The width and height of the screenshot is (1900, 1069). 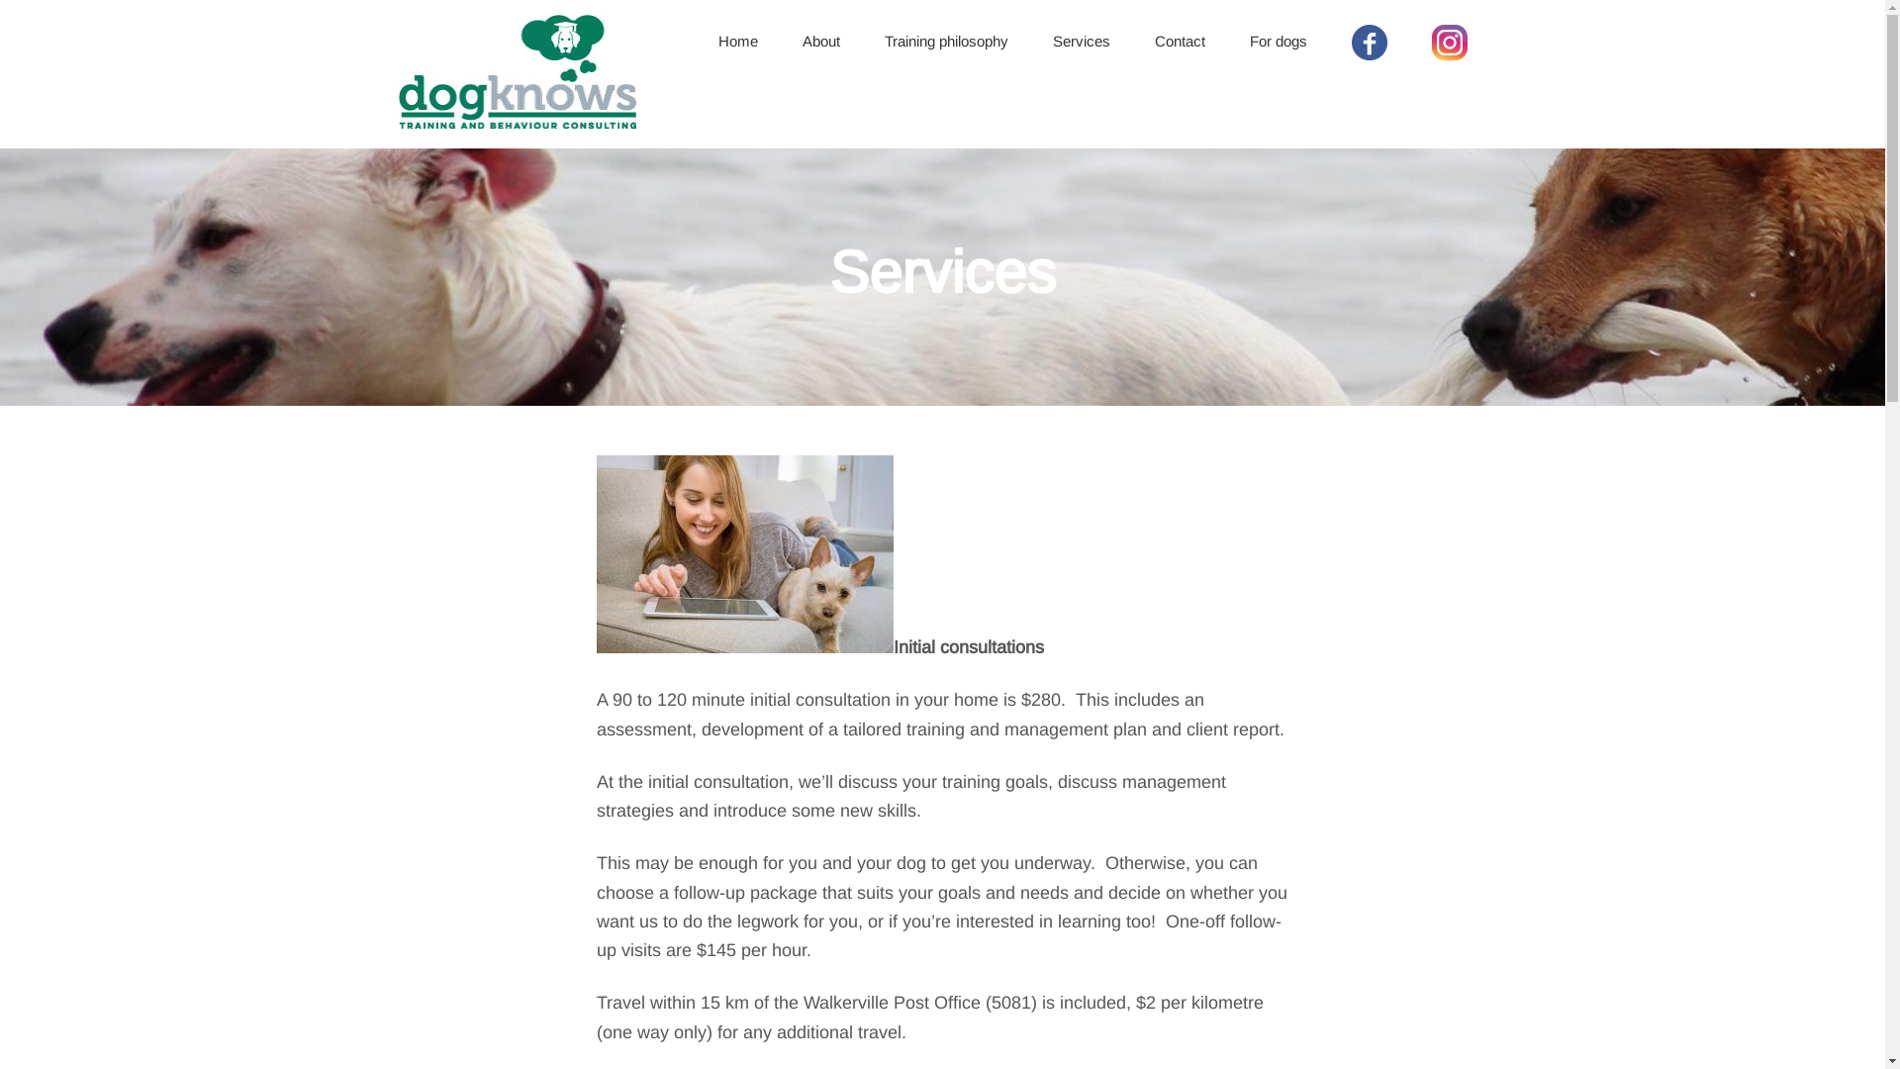 I want to click on For dogs, so click(x=1278, y=42).